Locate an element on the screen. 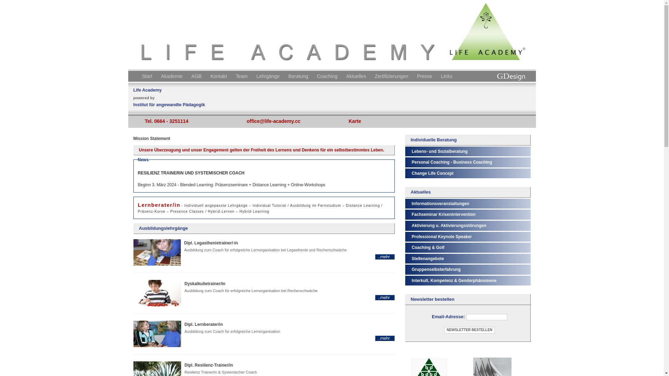 This screenshot has height=376, width=669. Dyskalkulietrainer/in is located at coordinates (205, 283).